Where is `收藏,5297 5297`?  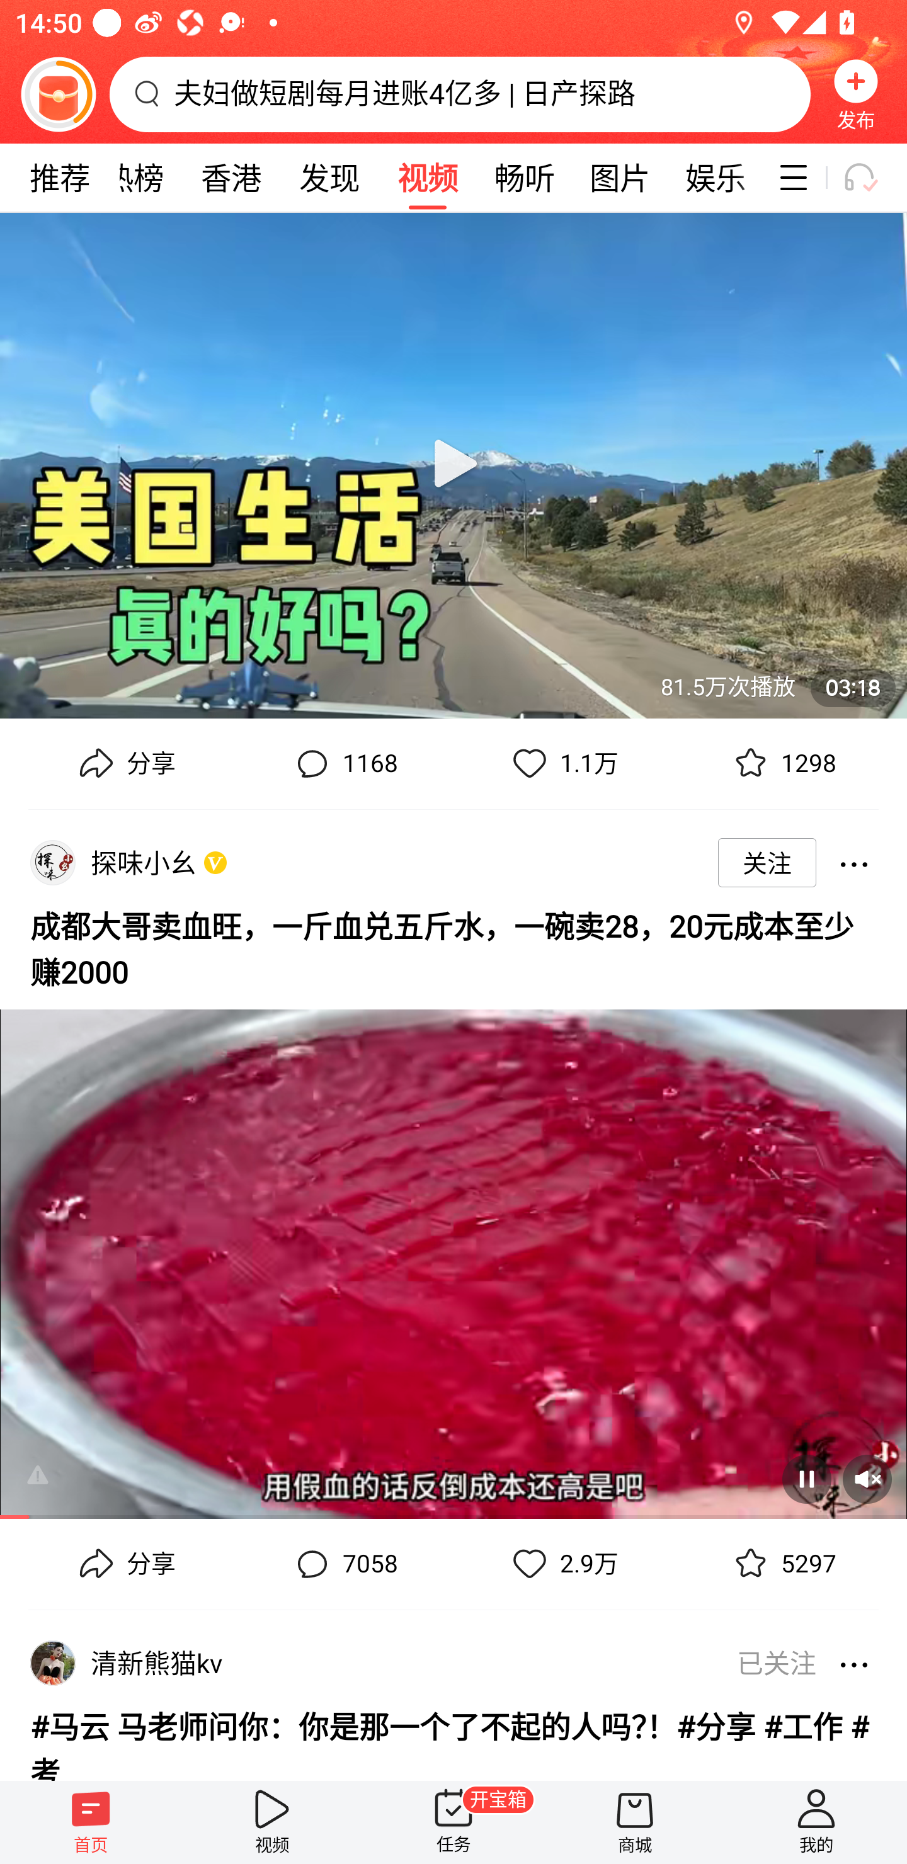 收藏,5297 5297 is located at coordinates (782, 1564).